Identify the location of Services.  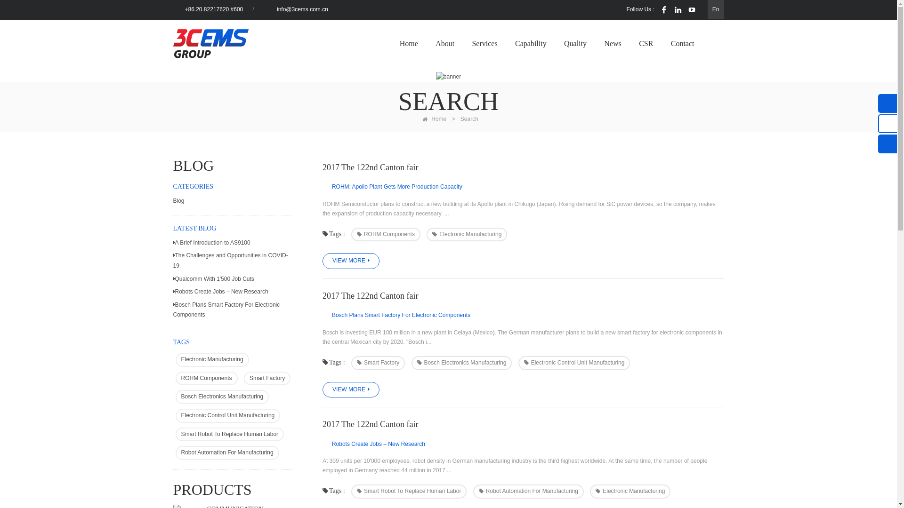
(484, 44).